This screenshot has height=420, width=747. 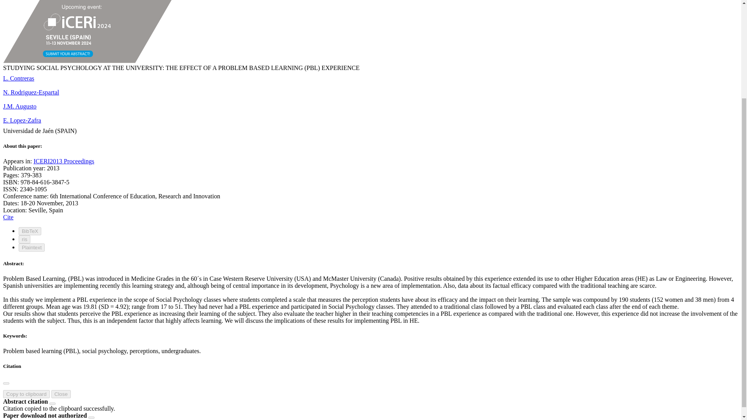 What do you see at coordinates (22, 120) in the screenshot?
I see `E. Lopez-Zafra` at bounding box center [22, 120].